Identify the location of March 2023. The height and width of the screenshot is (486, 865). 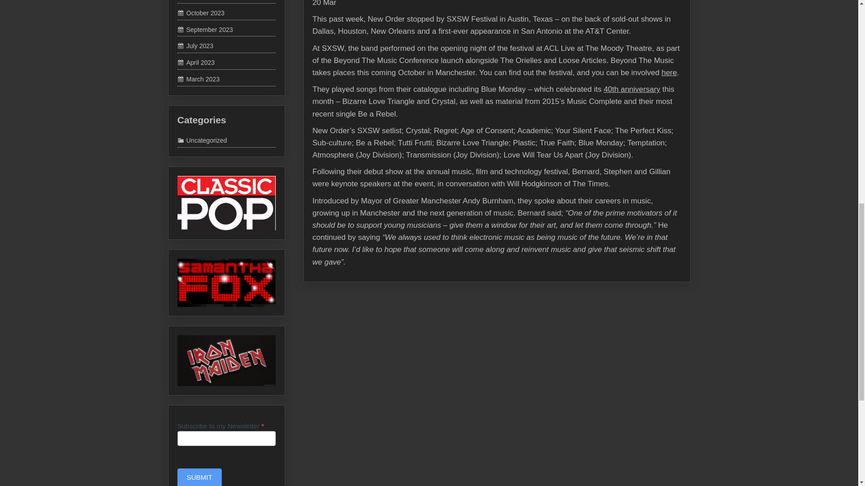
(198, 79).